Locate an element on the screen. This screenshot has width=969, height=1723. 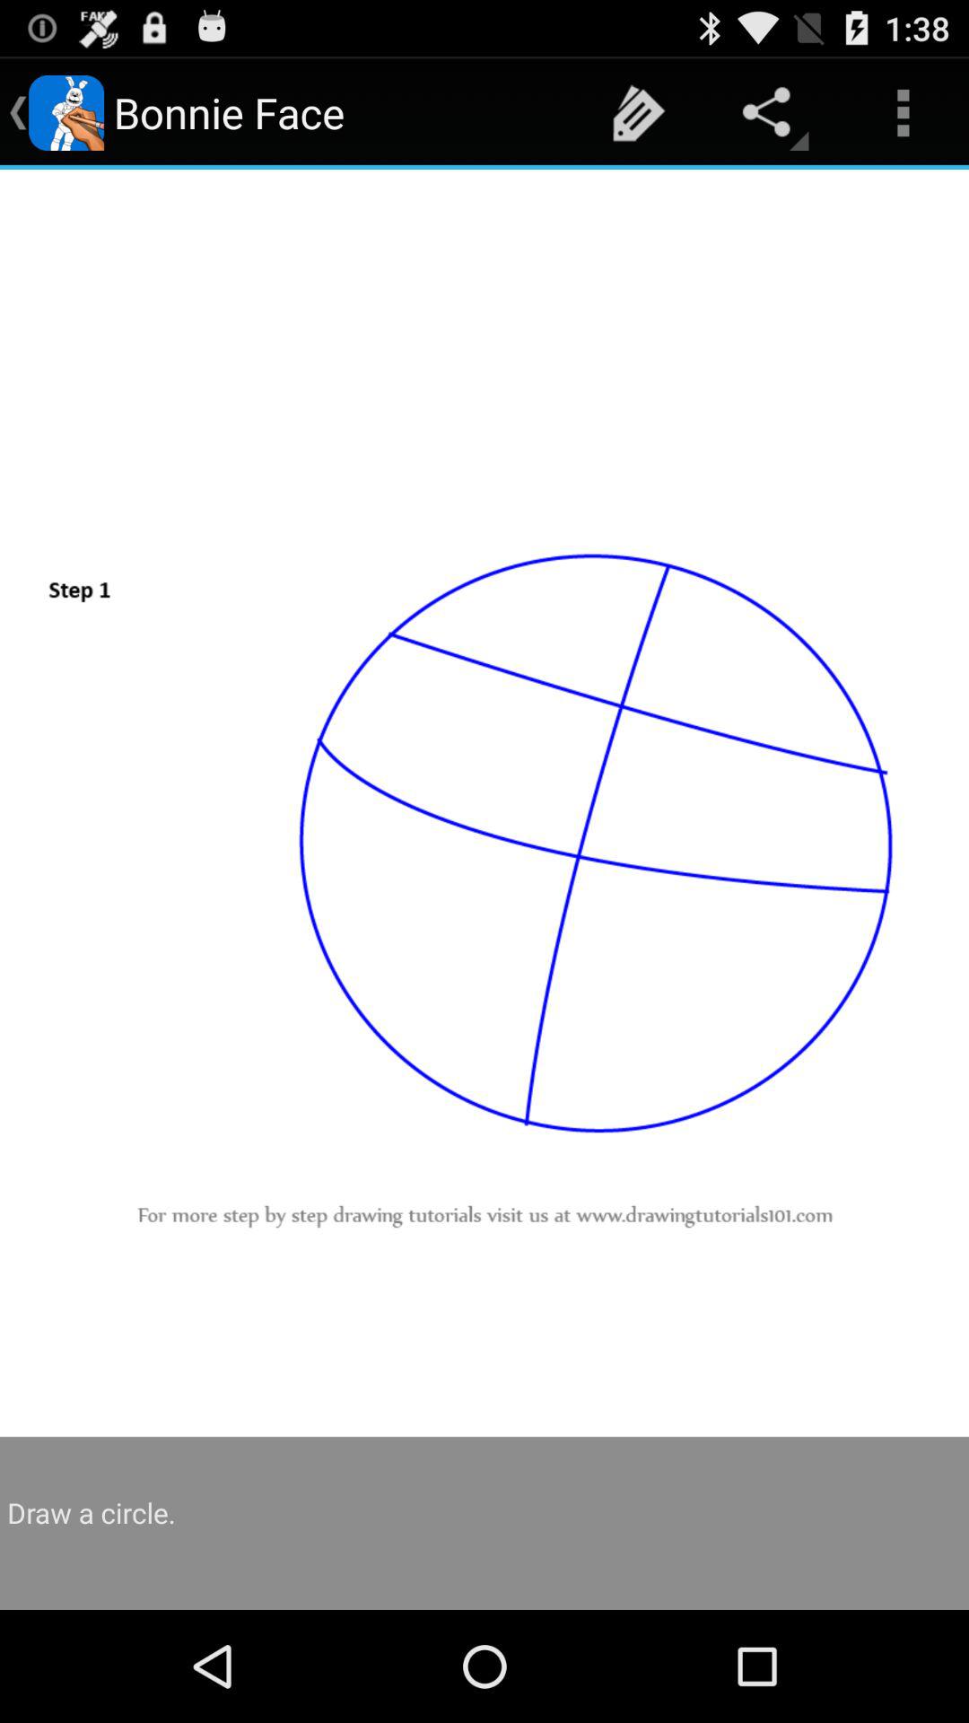
turn on icon at the top is located at coordinates (639, 113).